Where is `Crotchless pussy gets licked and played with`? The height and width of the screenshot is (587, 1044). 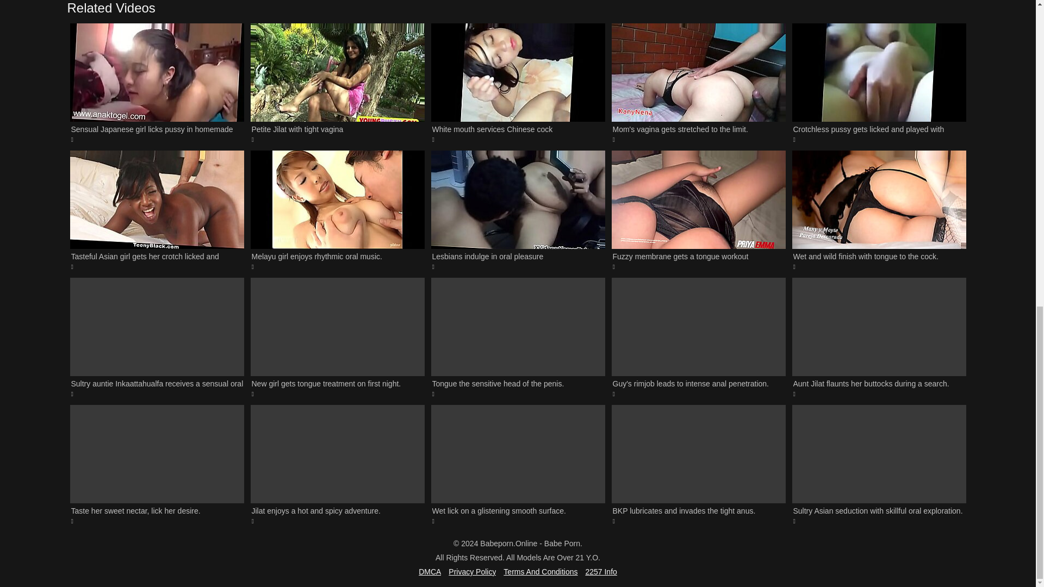 Crotchless pussy gets licked and played with is located at coordinates (879, 83).